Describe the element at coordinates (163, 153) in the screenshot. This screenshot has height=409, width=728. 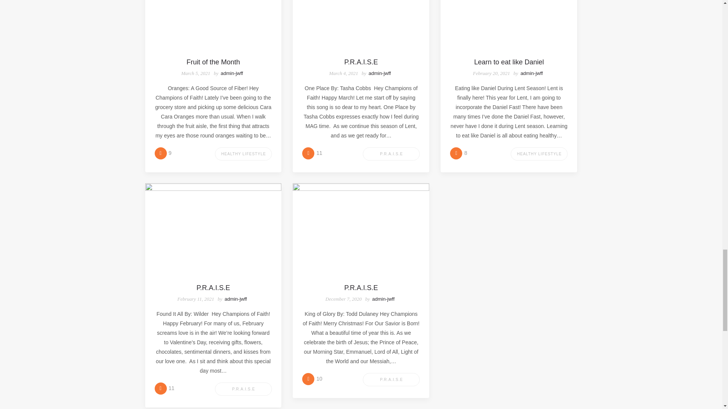
I see `9` at that location.